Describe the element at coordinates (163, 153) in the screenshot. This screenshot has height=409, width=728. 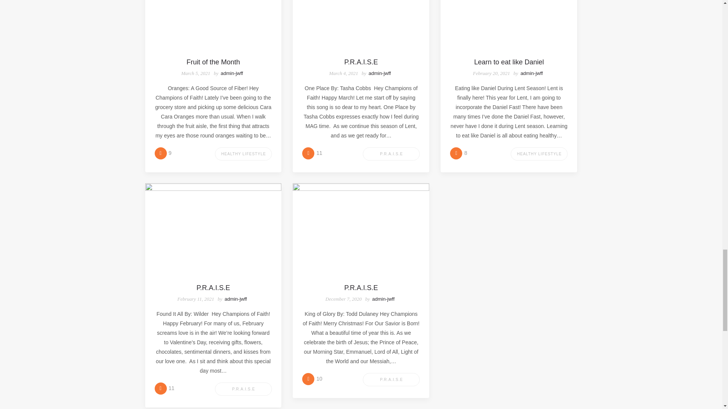
I see `9` at that location.